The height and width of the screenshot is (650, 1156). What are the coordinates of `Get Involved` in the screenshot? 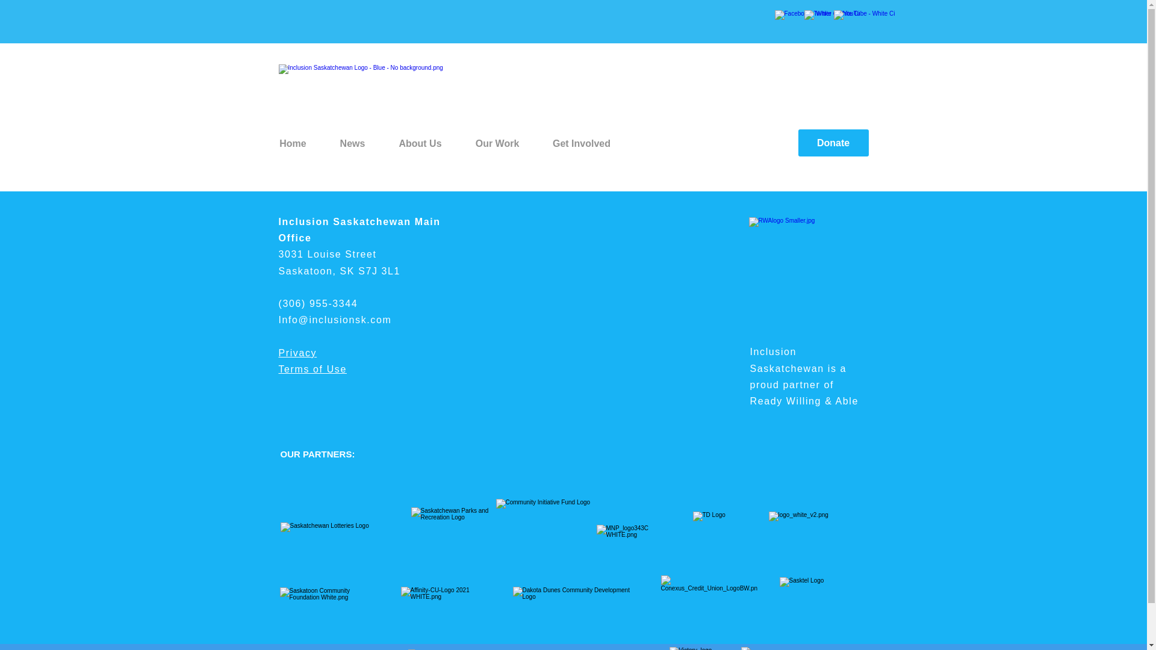 It's located at (581, 143).